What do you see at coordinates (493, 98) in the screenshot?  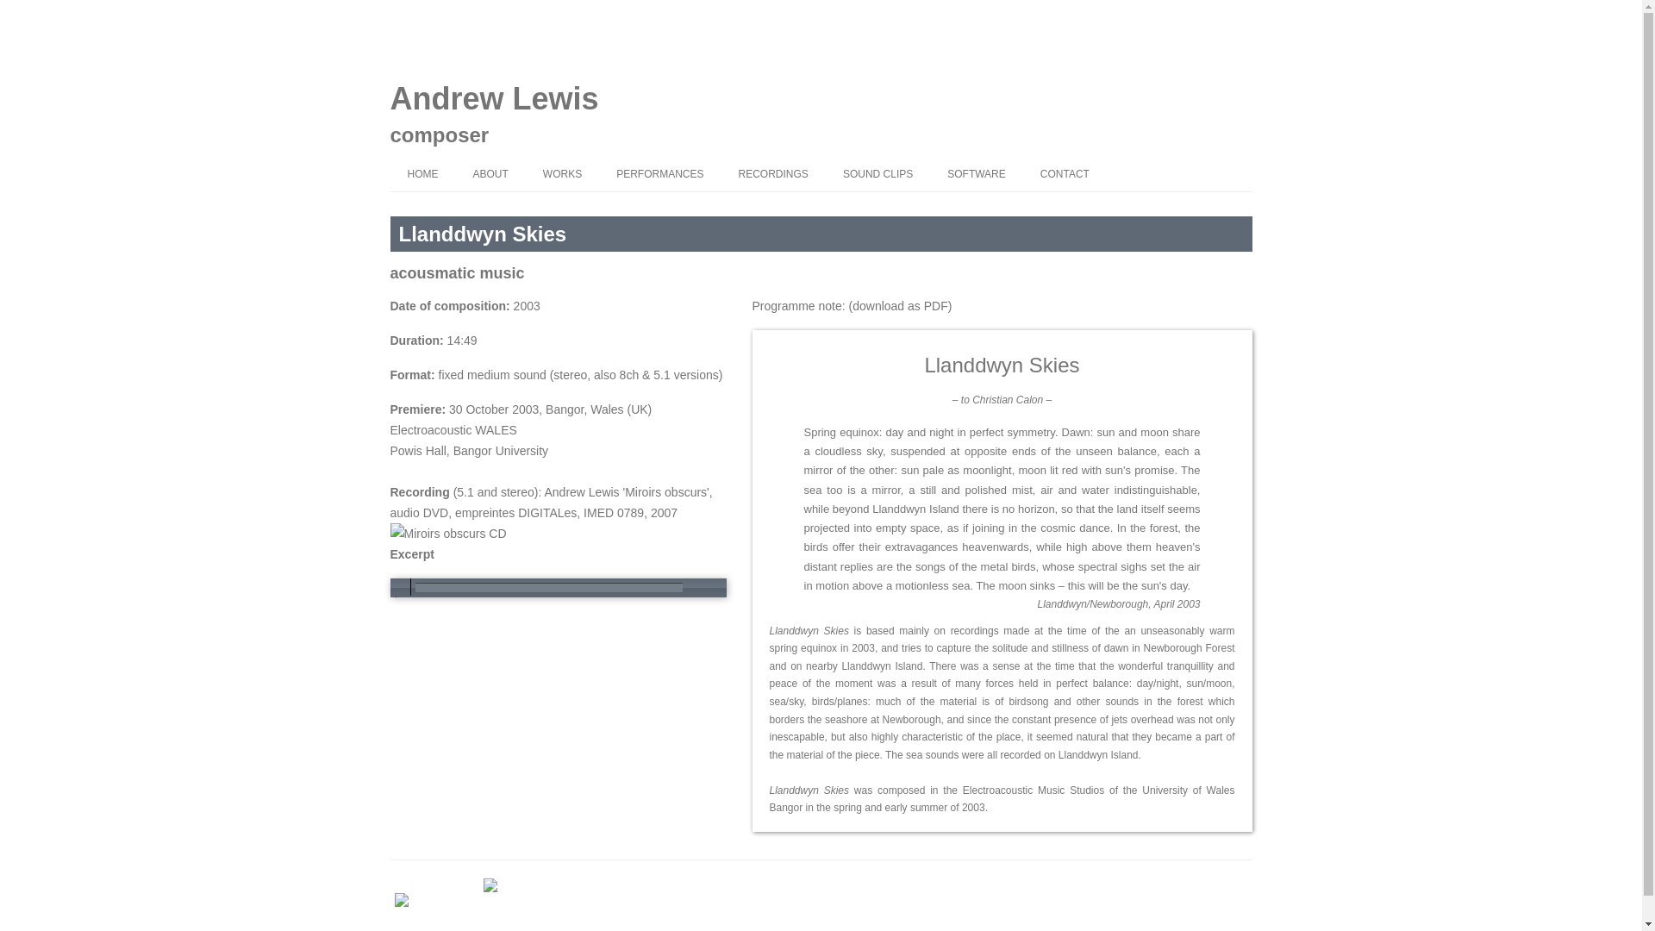 I see `Andrew Lewis` at bounding box center [493, 98].